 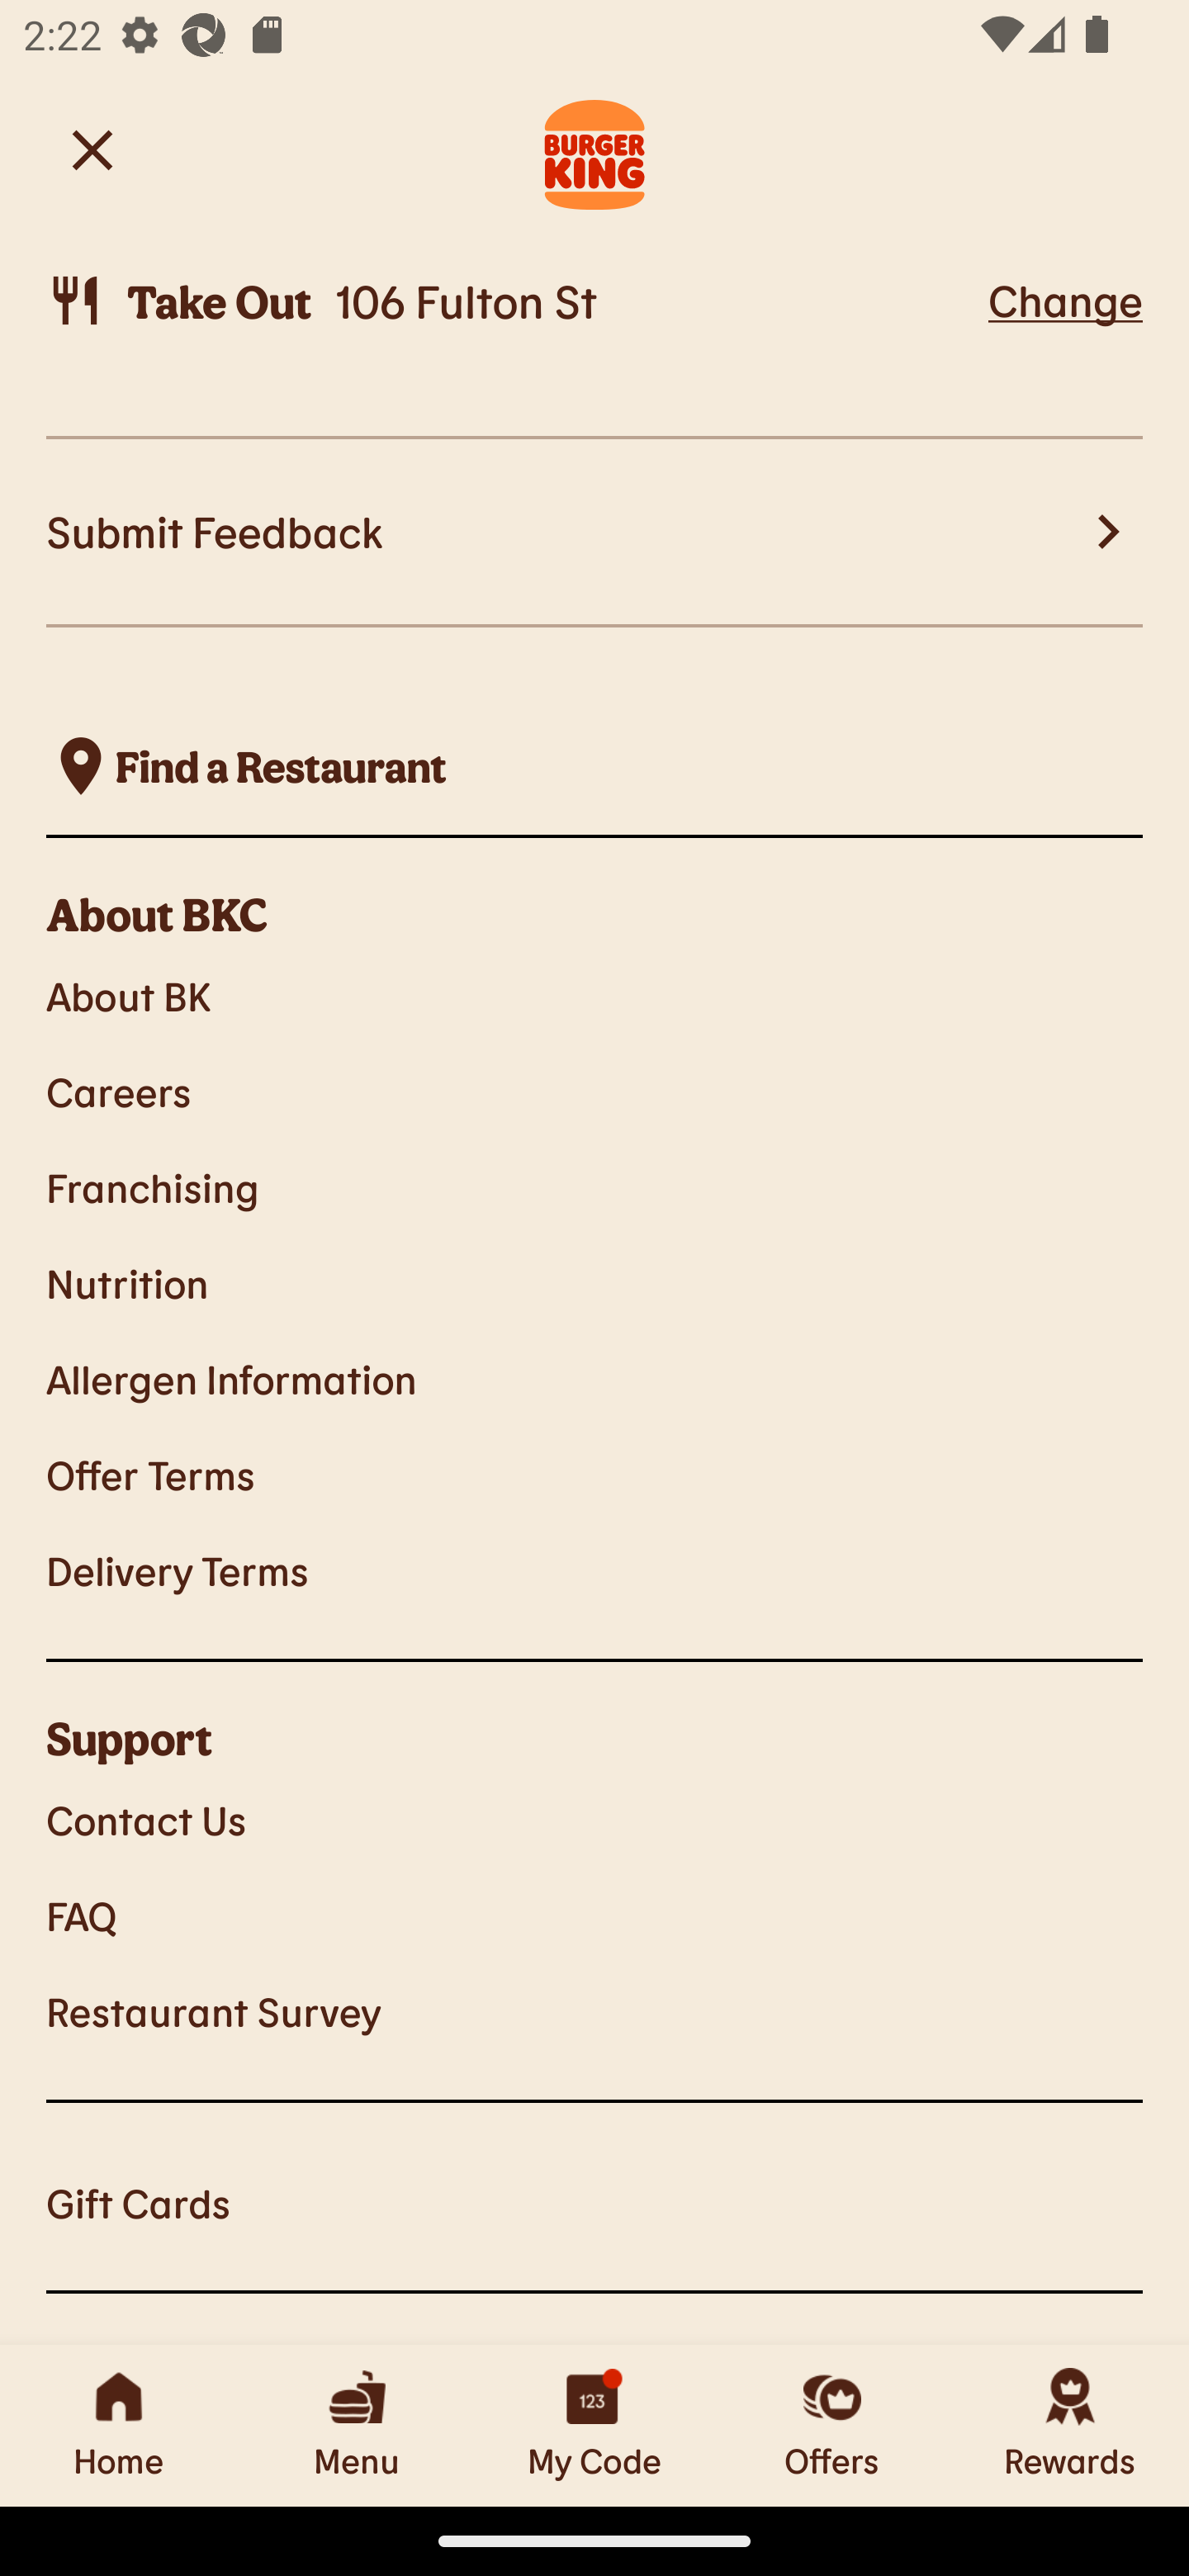 I want to click on Offers, so click(x=832, y=2425).